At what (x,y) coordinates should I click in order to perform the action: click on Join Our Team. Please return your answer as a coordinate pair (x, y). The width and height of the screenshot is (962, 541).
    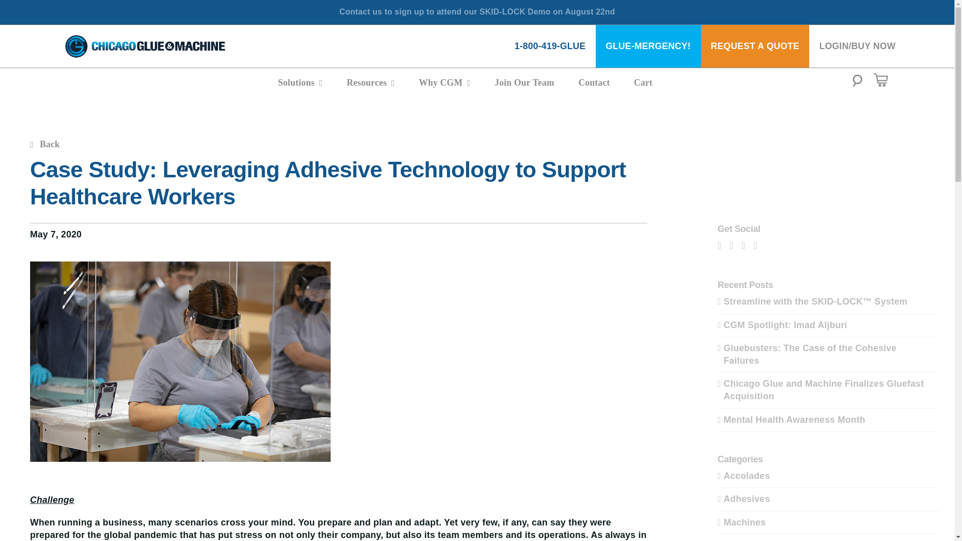
    Looking at the image, I should click on (524, 82).